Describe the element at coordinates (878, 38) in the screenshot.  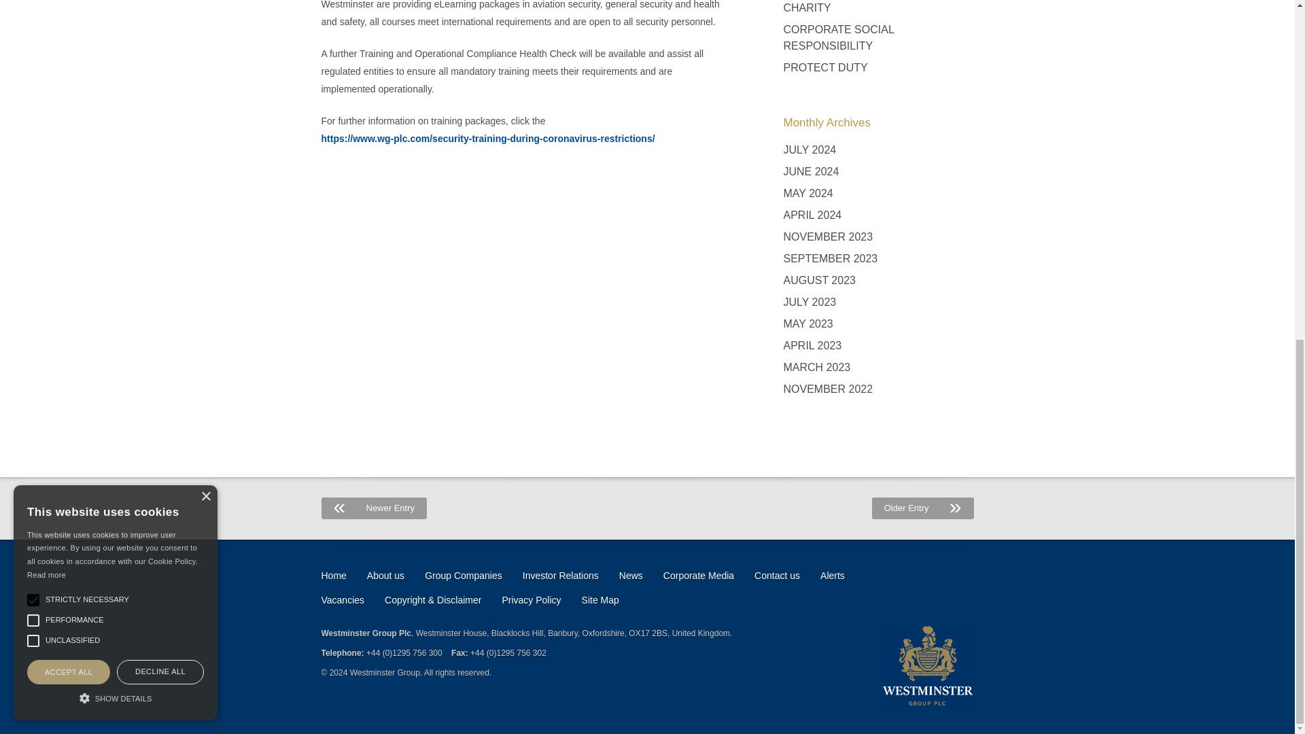
I see `CORPORATE SOCIAL RESPONSIBILITY` at that location.